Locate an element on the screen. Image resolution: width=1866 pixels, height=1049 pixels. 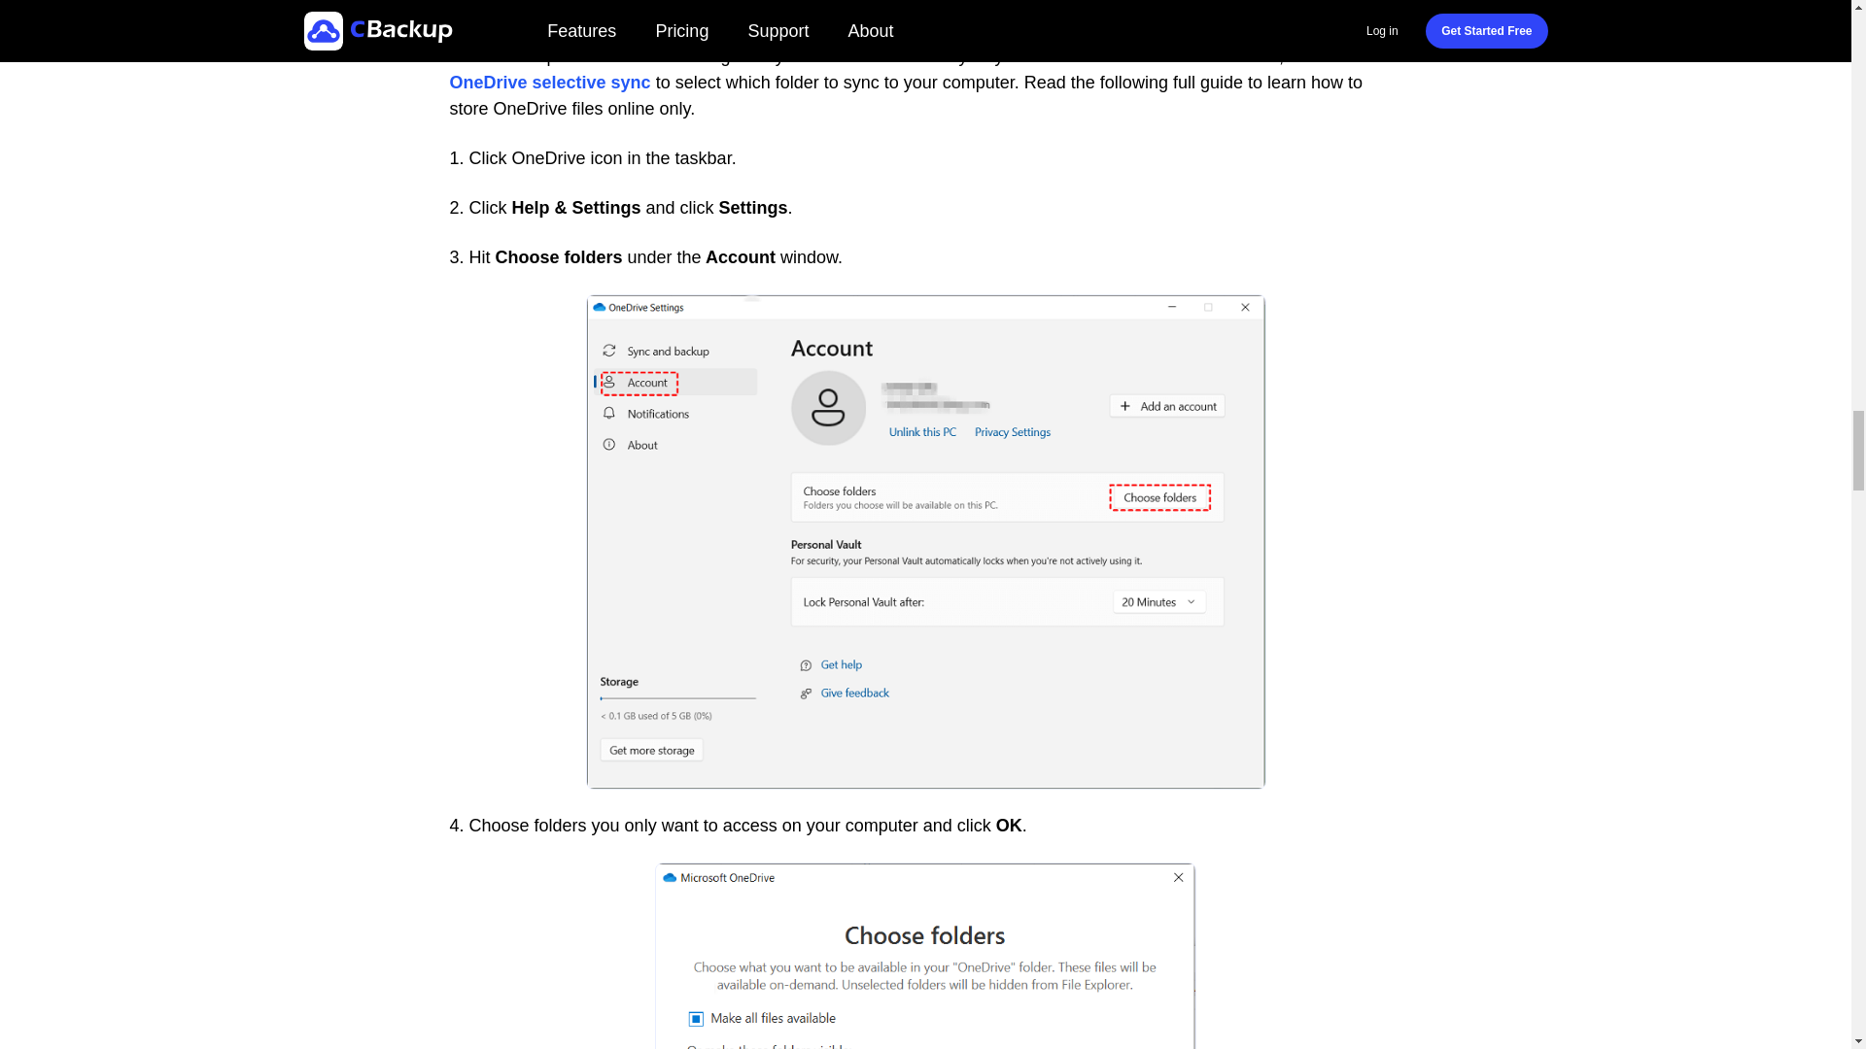
OneDrive selective sync is located at coordinates (549, 84).